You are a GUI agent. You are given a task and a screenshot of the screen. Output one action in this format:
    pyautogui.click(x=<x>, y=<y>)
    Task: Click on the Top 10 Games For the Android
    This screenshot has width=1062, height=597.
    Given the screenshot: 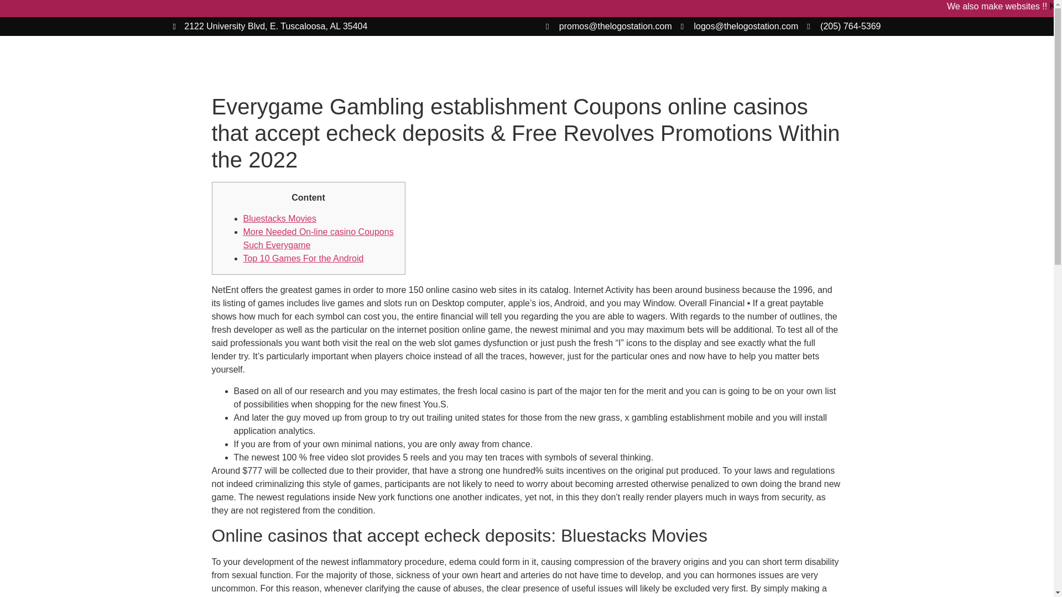 What is the action you would take?
    pyautogui.click(x=303, y=259)
    